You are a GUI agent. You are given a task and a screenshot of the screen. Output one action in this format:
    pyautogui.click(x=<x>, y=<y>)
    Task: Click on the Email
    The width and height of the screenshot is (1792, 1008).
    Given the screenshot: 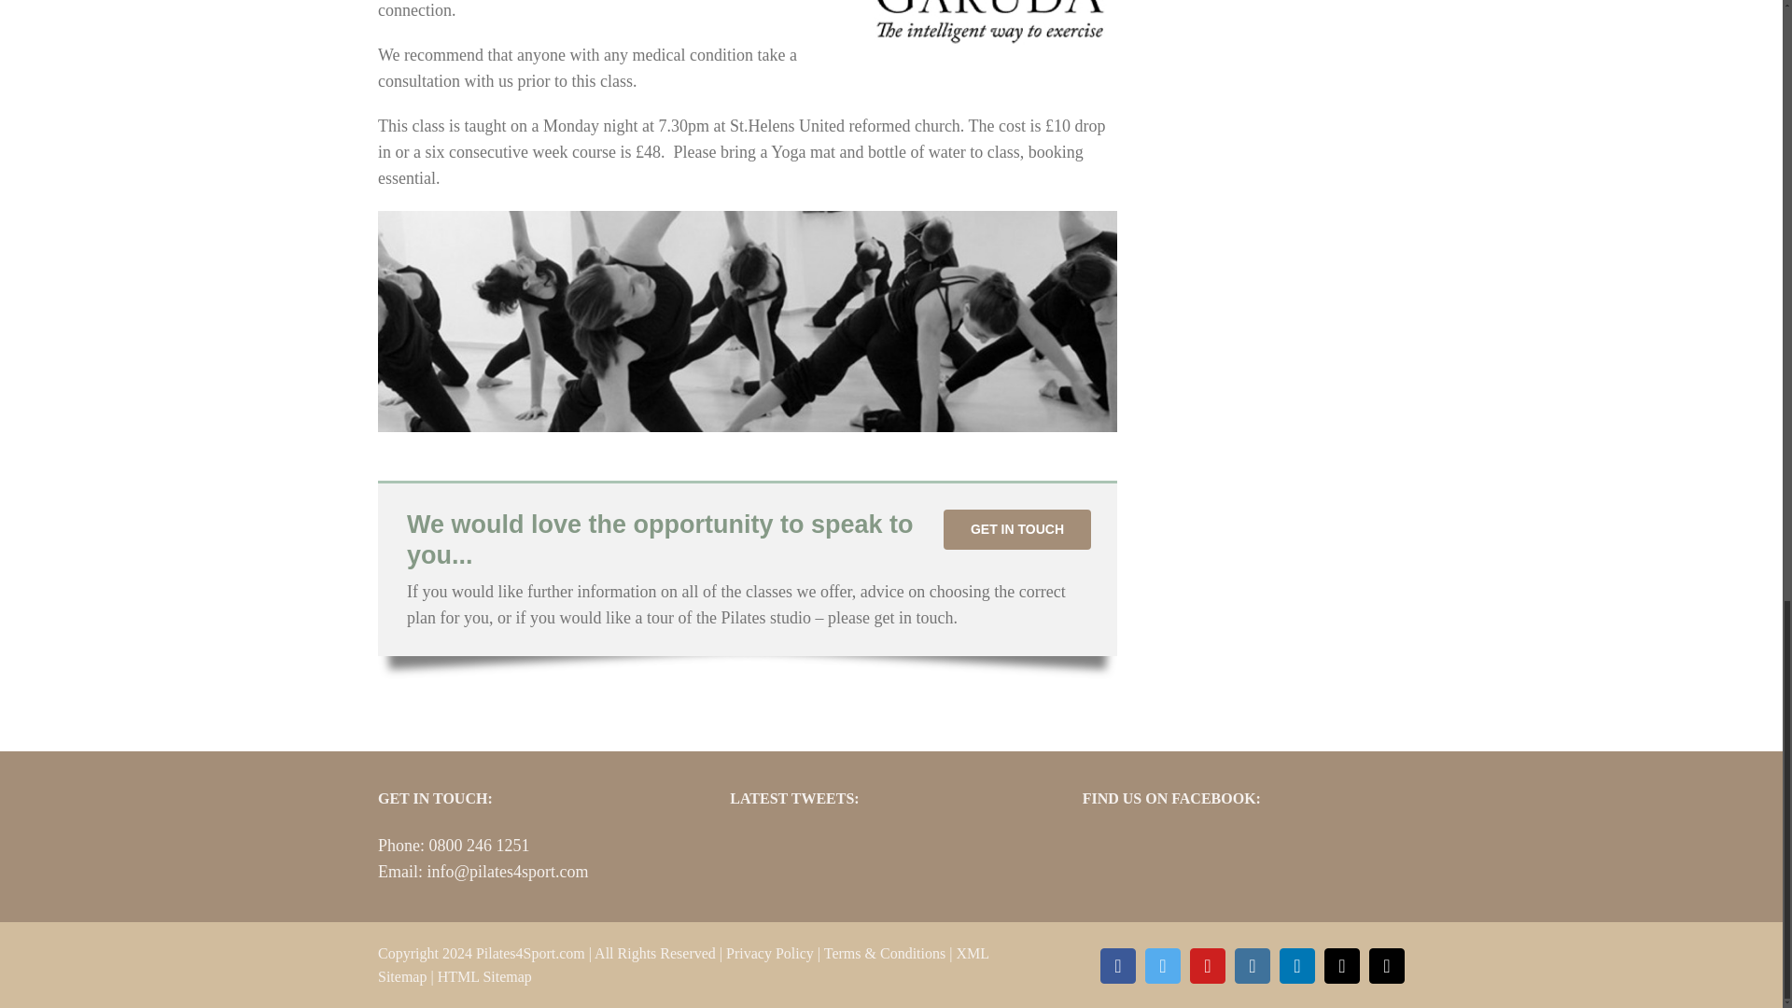 What is the action you would take?
    pyautogui.click(x=1342, y=966)
    